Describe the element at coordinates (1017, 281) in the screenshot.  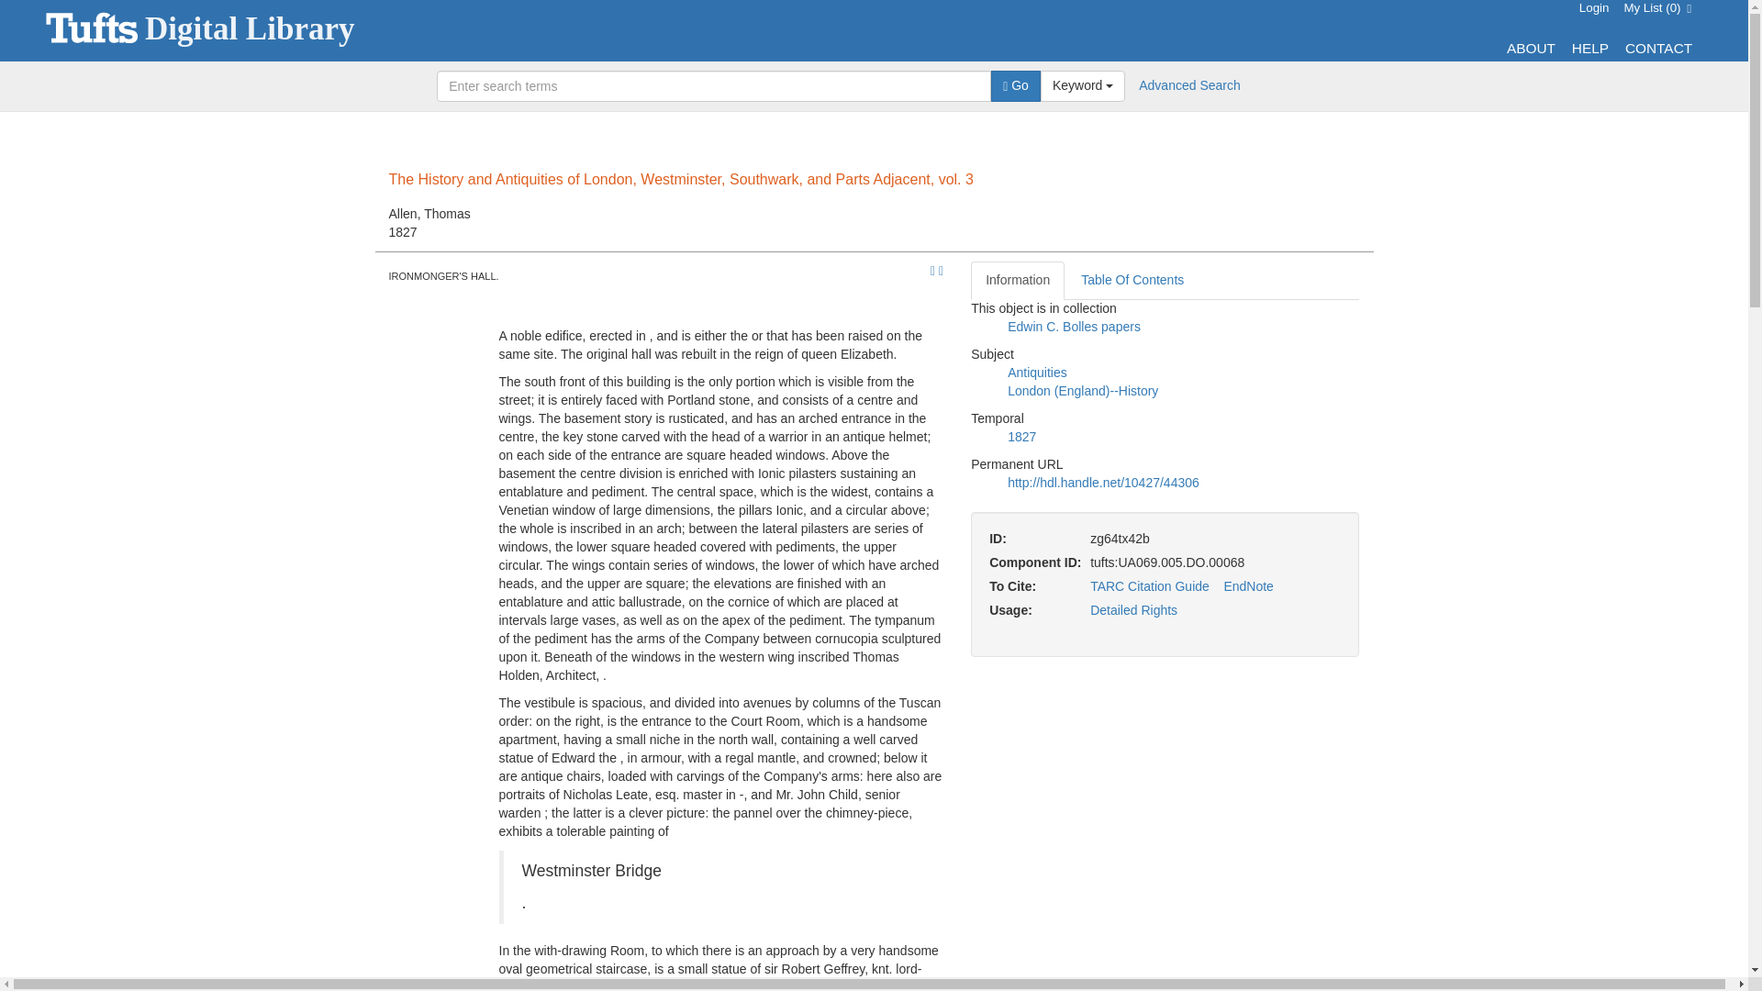
I see `Login` at that location.